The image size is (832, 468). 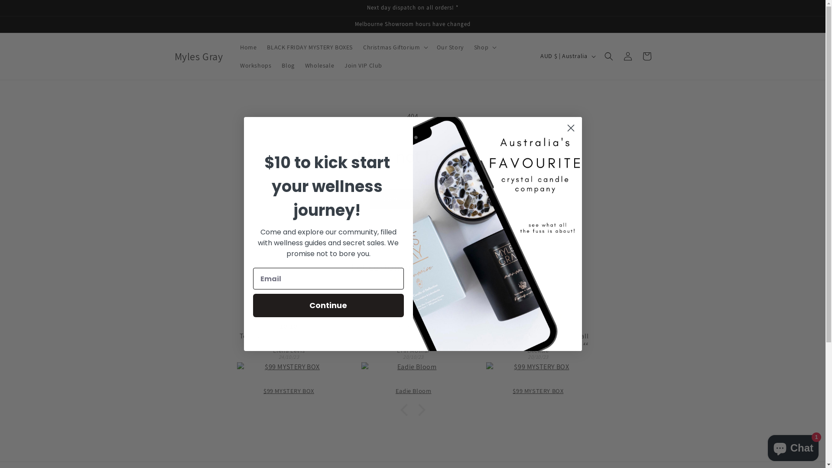 I want to click on Myles Gray, so click(x=198, y=56).